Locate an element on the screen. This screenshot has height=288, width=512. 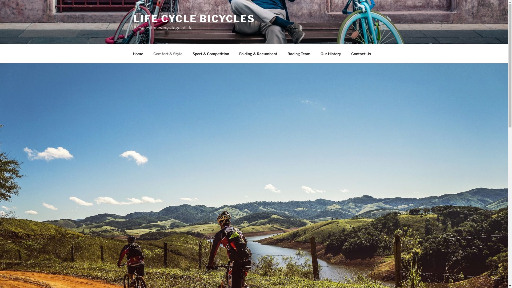
Folding & Recumbent is located at coordinates (258, 53).